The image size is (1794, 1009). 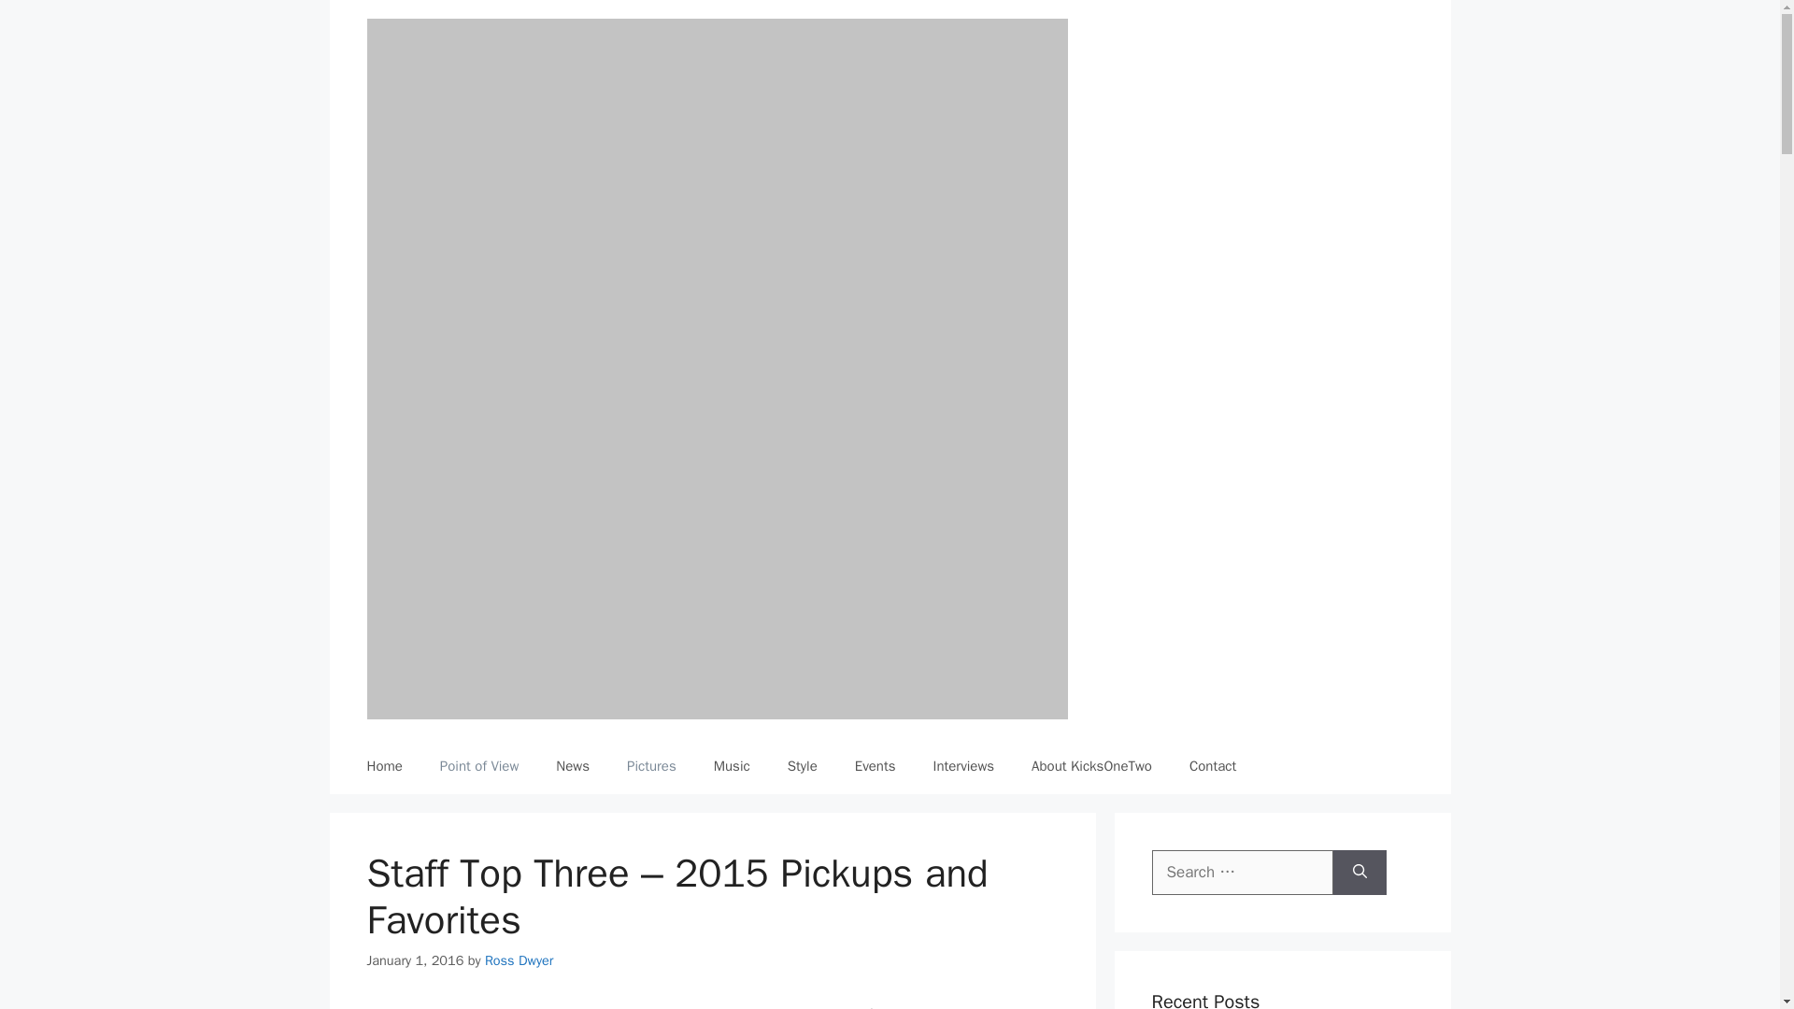 I want to click on Events, so click(x=875, y=765).